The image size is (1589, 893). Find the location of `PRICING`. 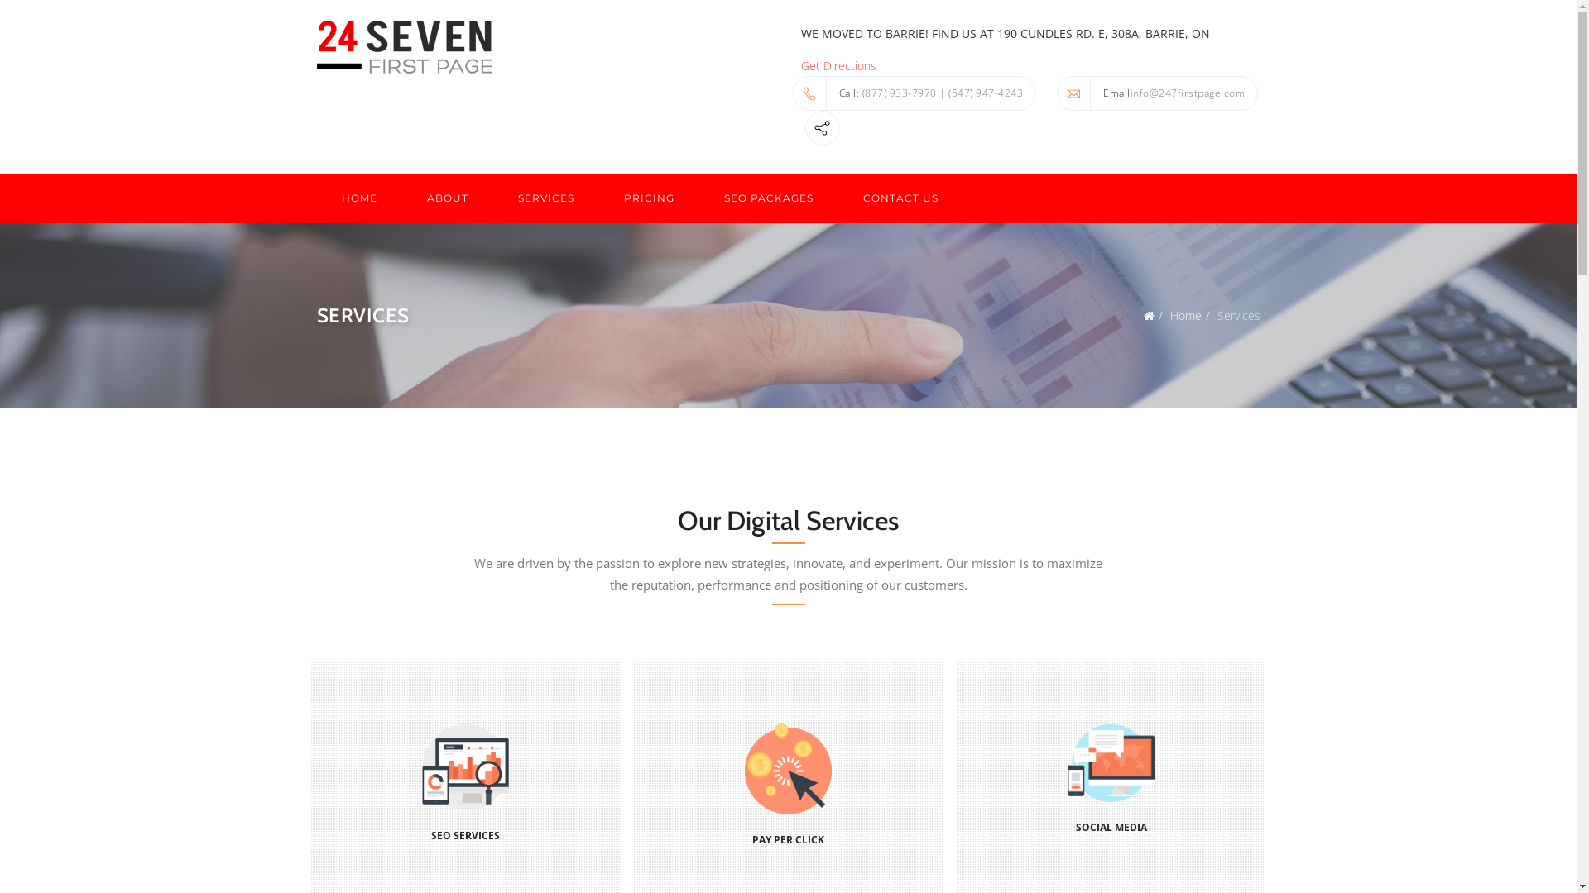

PRICING is located at coordinates (649, 198).